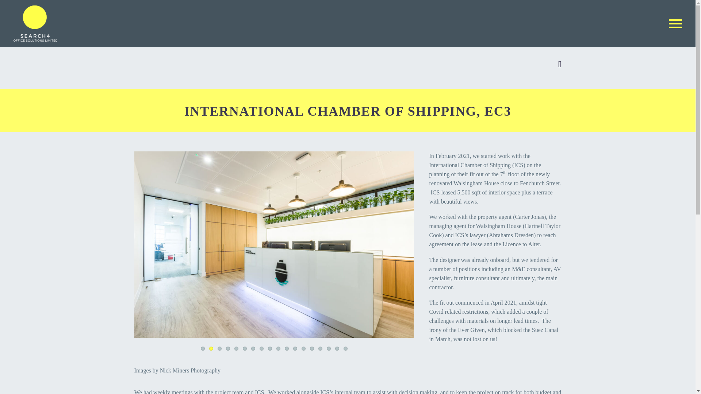 The height and width of the screenshot is (394, 701). Describe the element at coordinates (219, 349) in the screenshot. I see `3` at that location.